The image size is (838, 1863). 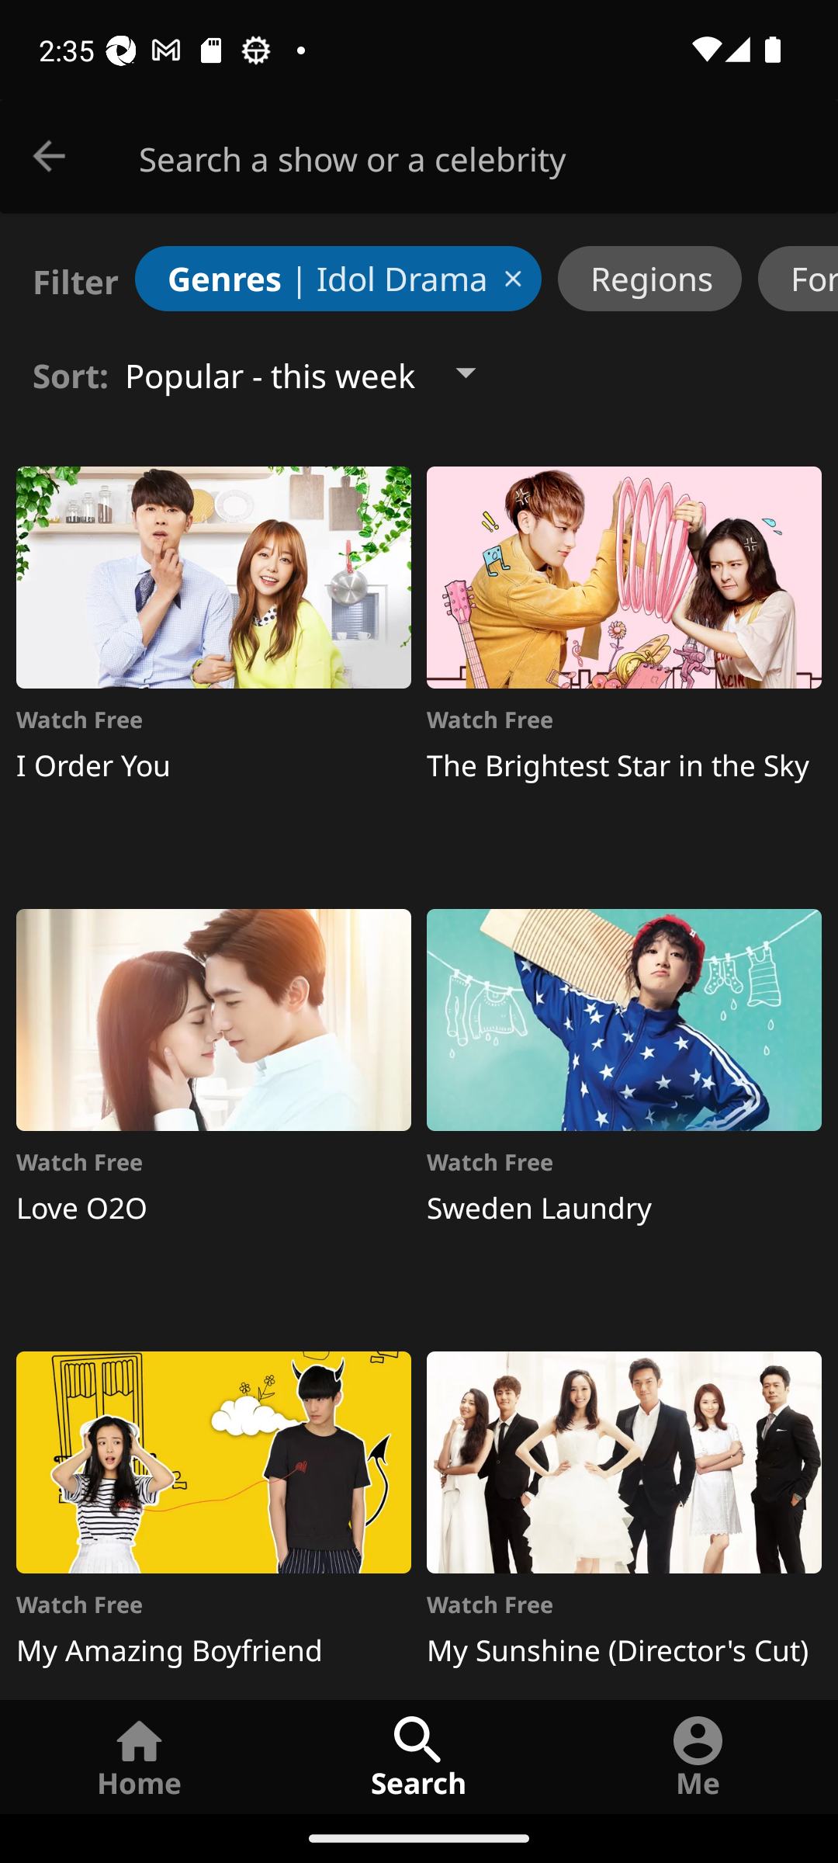 What do you see at coordinates (698, 1756) in the screenshot?
I see `Me` at bounding box center [698, 1756].